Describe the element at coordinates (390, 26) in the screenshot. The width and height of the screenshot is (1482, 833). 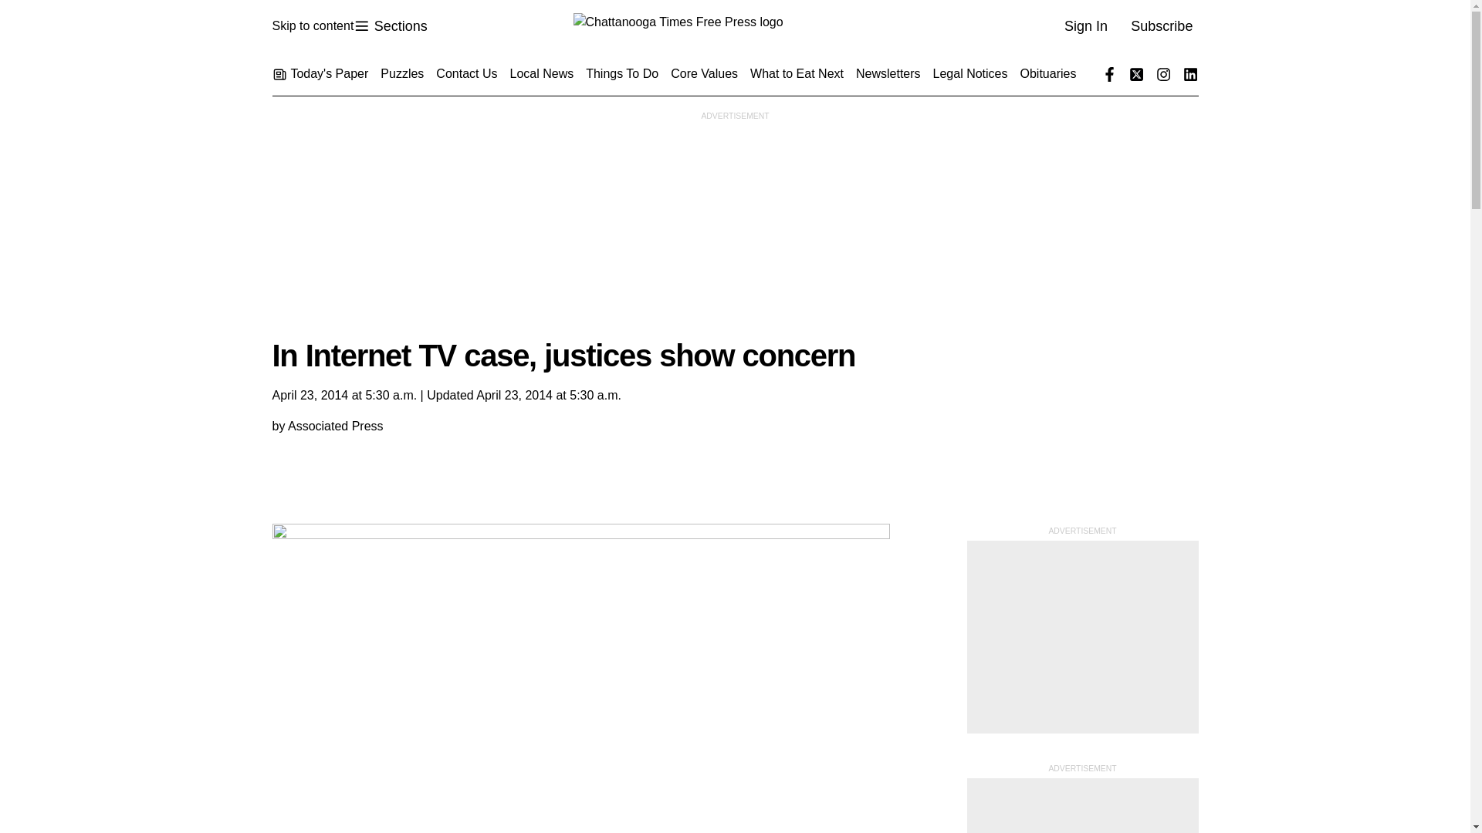
I see `Times Free Press` at that location.